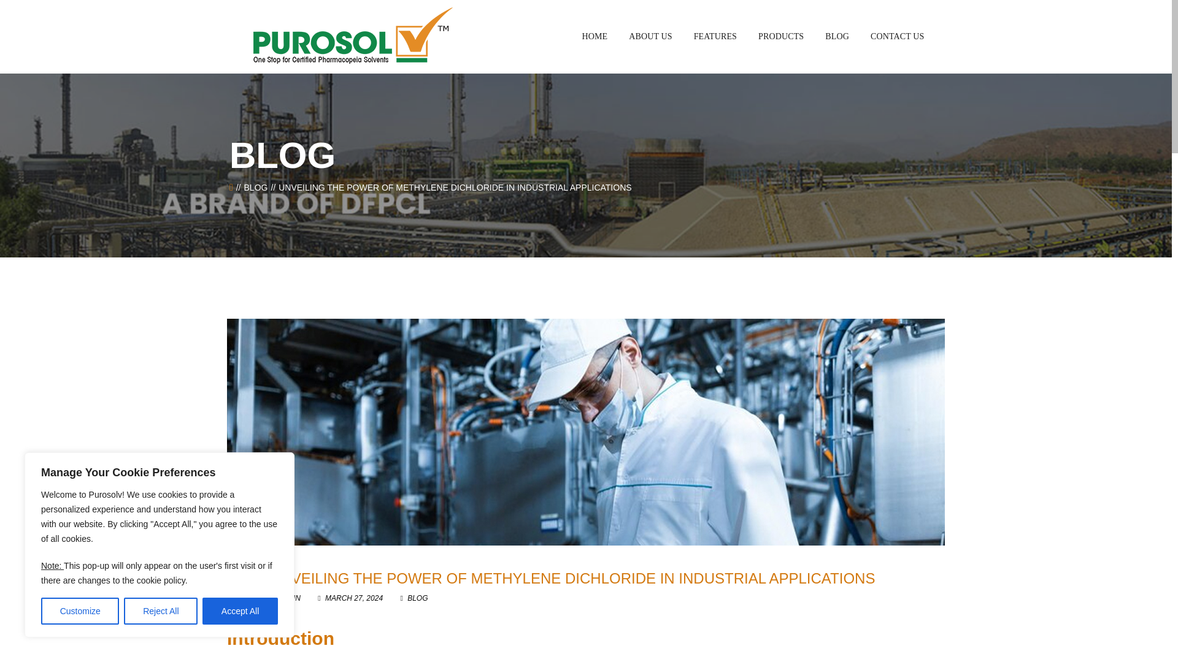 The height and width of the screenshot is (662, 1178). What do you see at coordinates (780, 37) in the screenshot?
I see `PRODUCTS` at bounding box center [780, 37].